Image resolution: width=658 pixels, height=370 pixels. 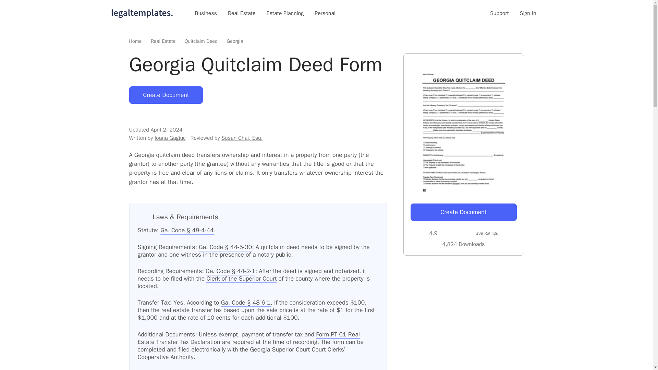 What do you see at coordinates (242, 13) in the screenshot?
I see `Real Estate` at bounding box center [242, 13].